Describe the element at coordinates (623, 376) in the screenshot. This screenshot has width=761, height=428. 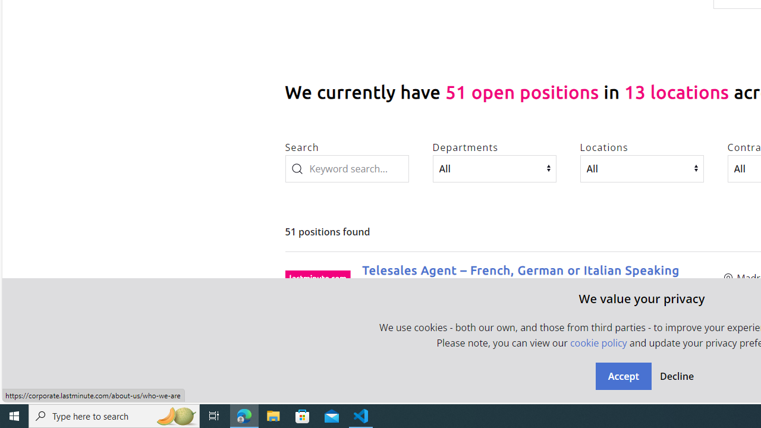
I see `Accept` at that location.